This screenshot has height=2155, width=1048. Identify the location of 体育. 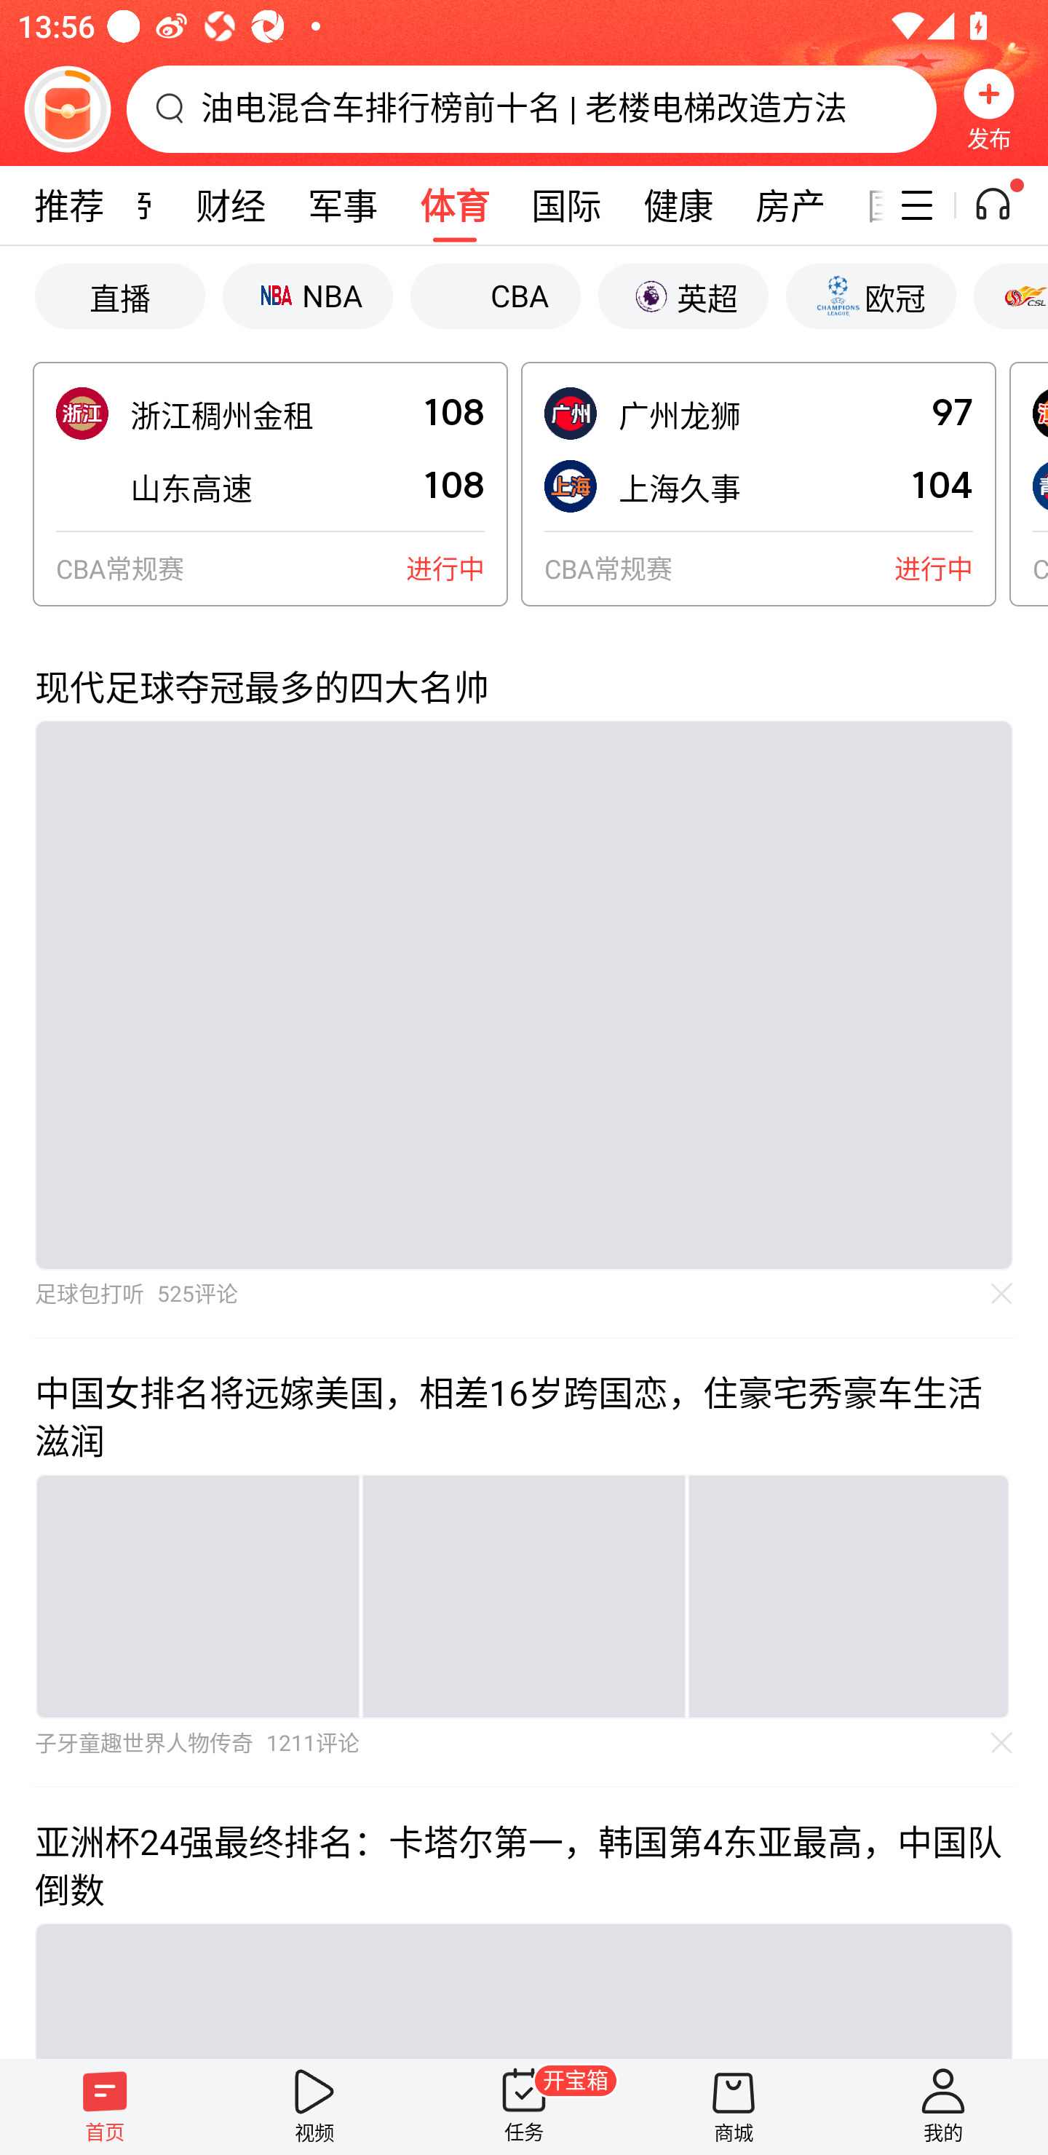
(455, 205).